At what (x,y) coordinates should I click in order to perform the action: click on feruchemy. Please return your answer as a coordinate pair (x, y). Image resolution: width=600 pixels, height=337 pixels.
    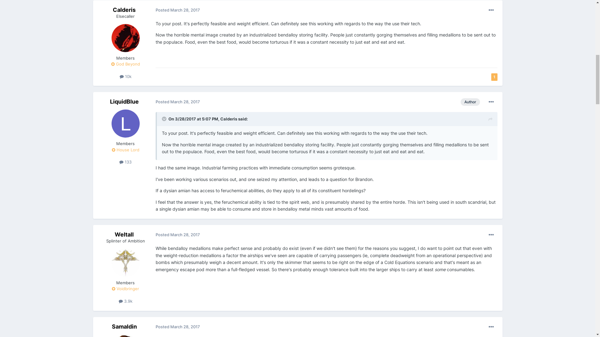
    Looking at the image, I should click on (137, 148).